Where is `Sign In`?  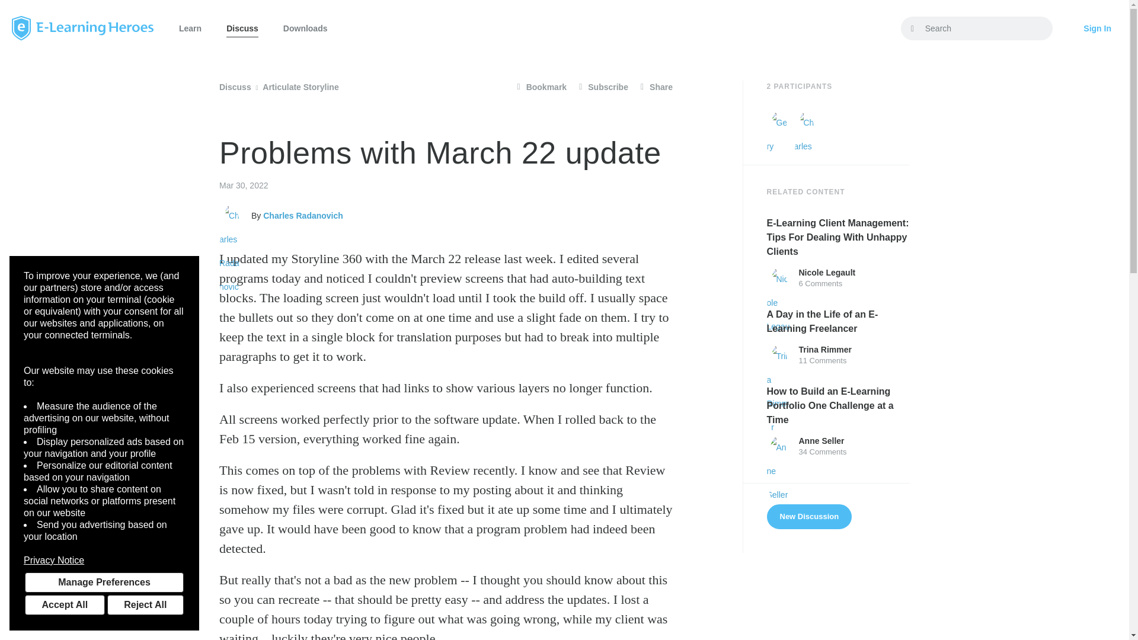
Sign In is located at coordinates (1097, 28).